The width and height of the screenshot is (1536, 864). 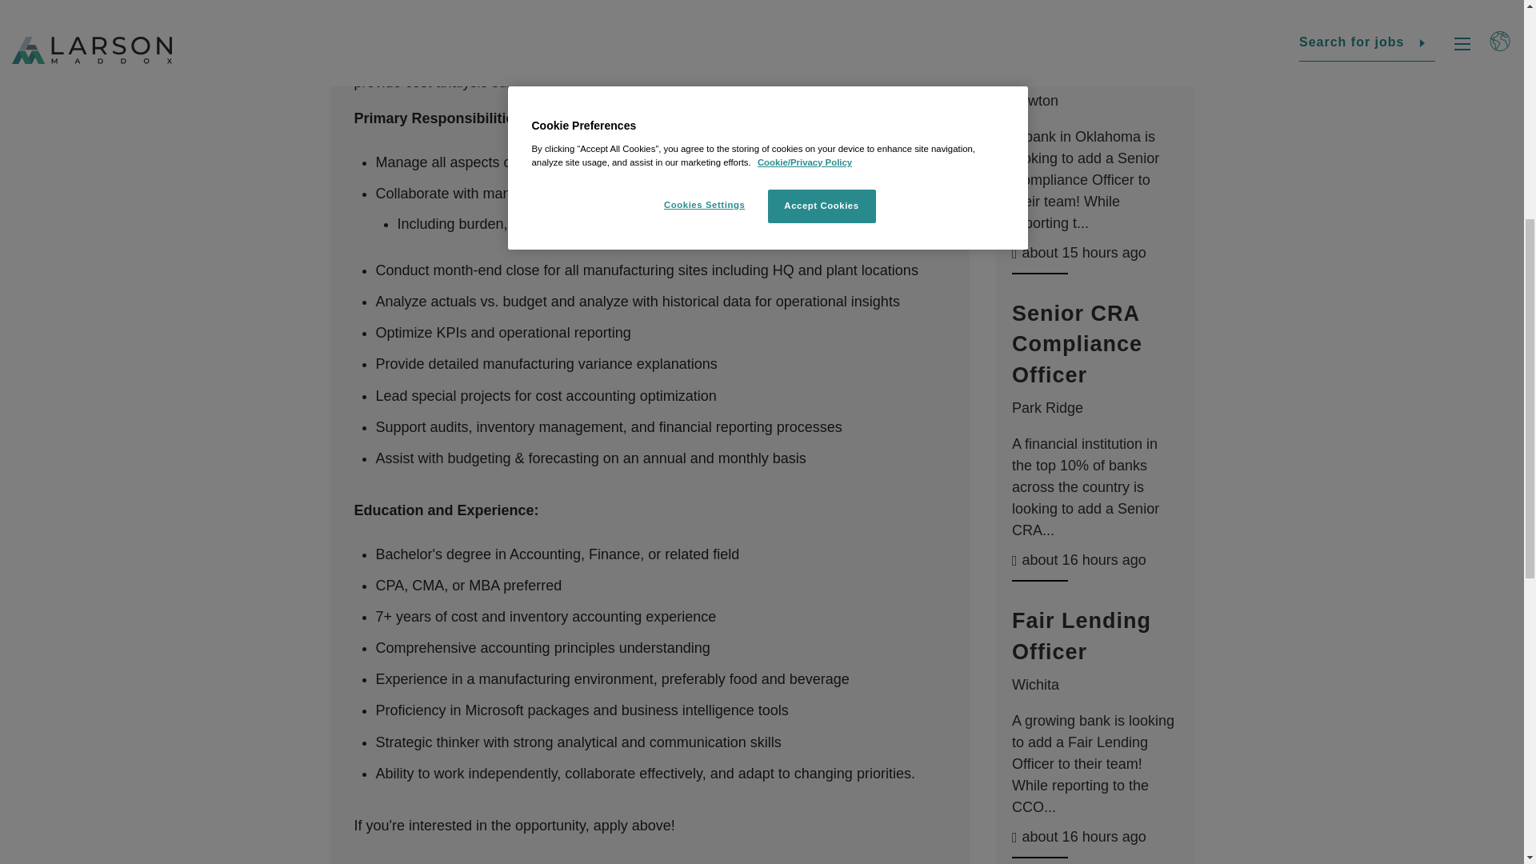 I want to click on Instagram, so click(x=1397, y=256).